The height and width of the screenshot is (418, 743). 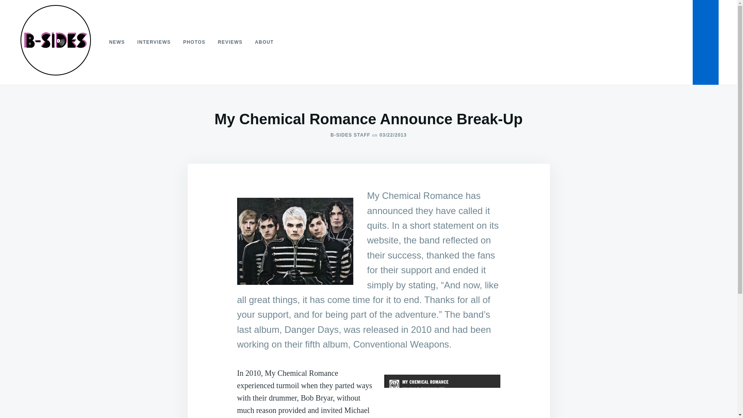 I want to click on B-SIDES STAFF, so click(x=350, y=135).